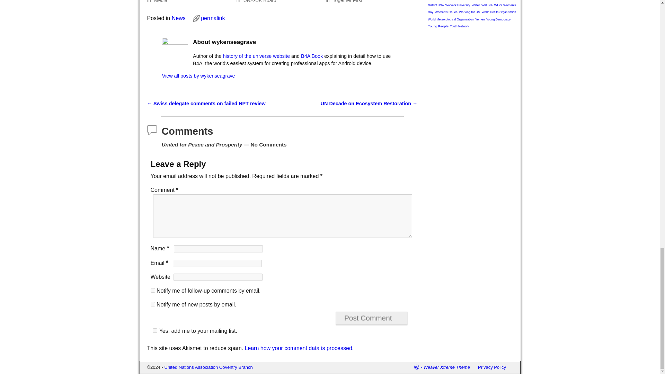 This screenshot has width=665, height=374. I want to click on Permalink to United for Peace and Prosperity, so click(213, 18).